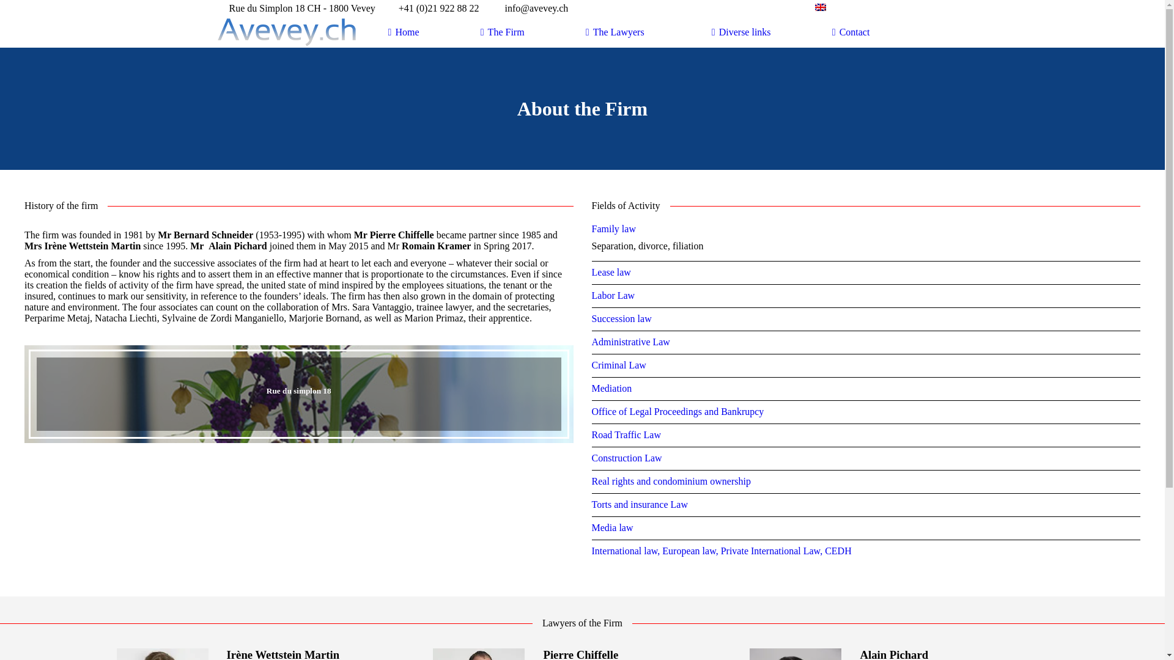 This screenshot has width=1174, height=660. What do you see at coordinates (404, 32) in the screenshot?
I see `Home` at bounding box center [404, 32].